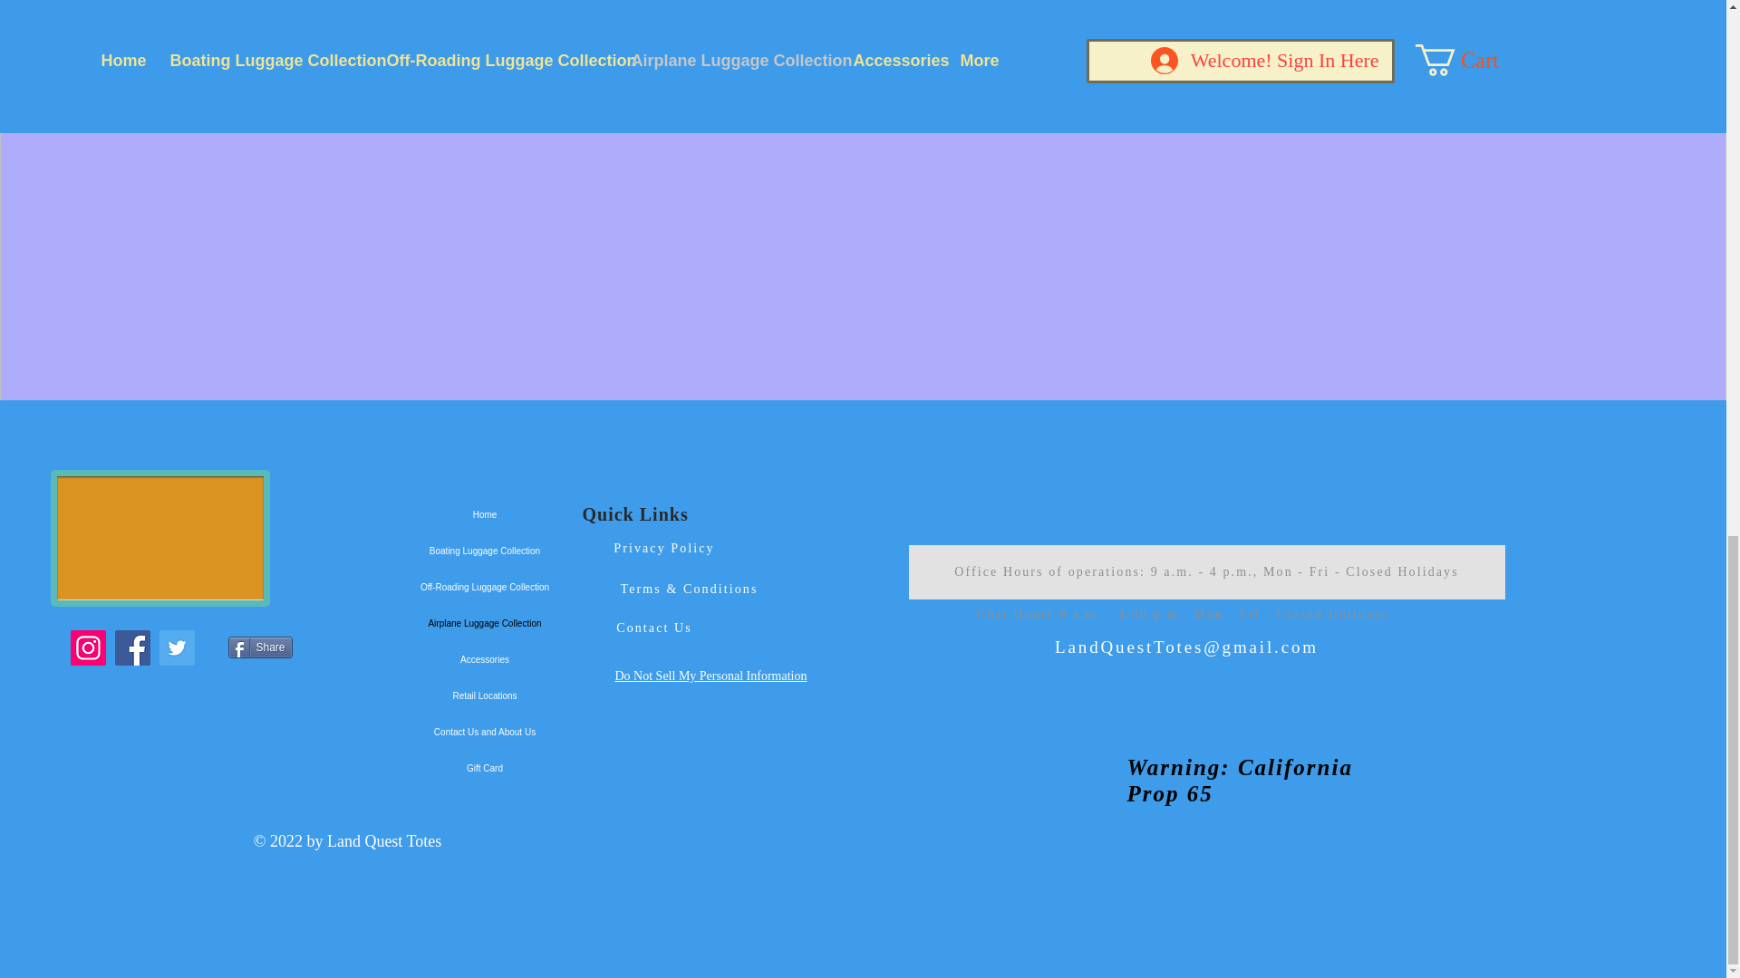  Describe the element at coordinates (485, 733) in the screenshot. I see `Contact Us and About Us` at that location.